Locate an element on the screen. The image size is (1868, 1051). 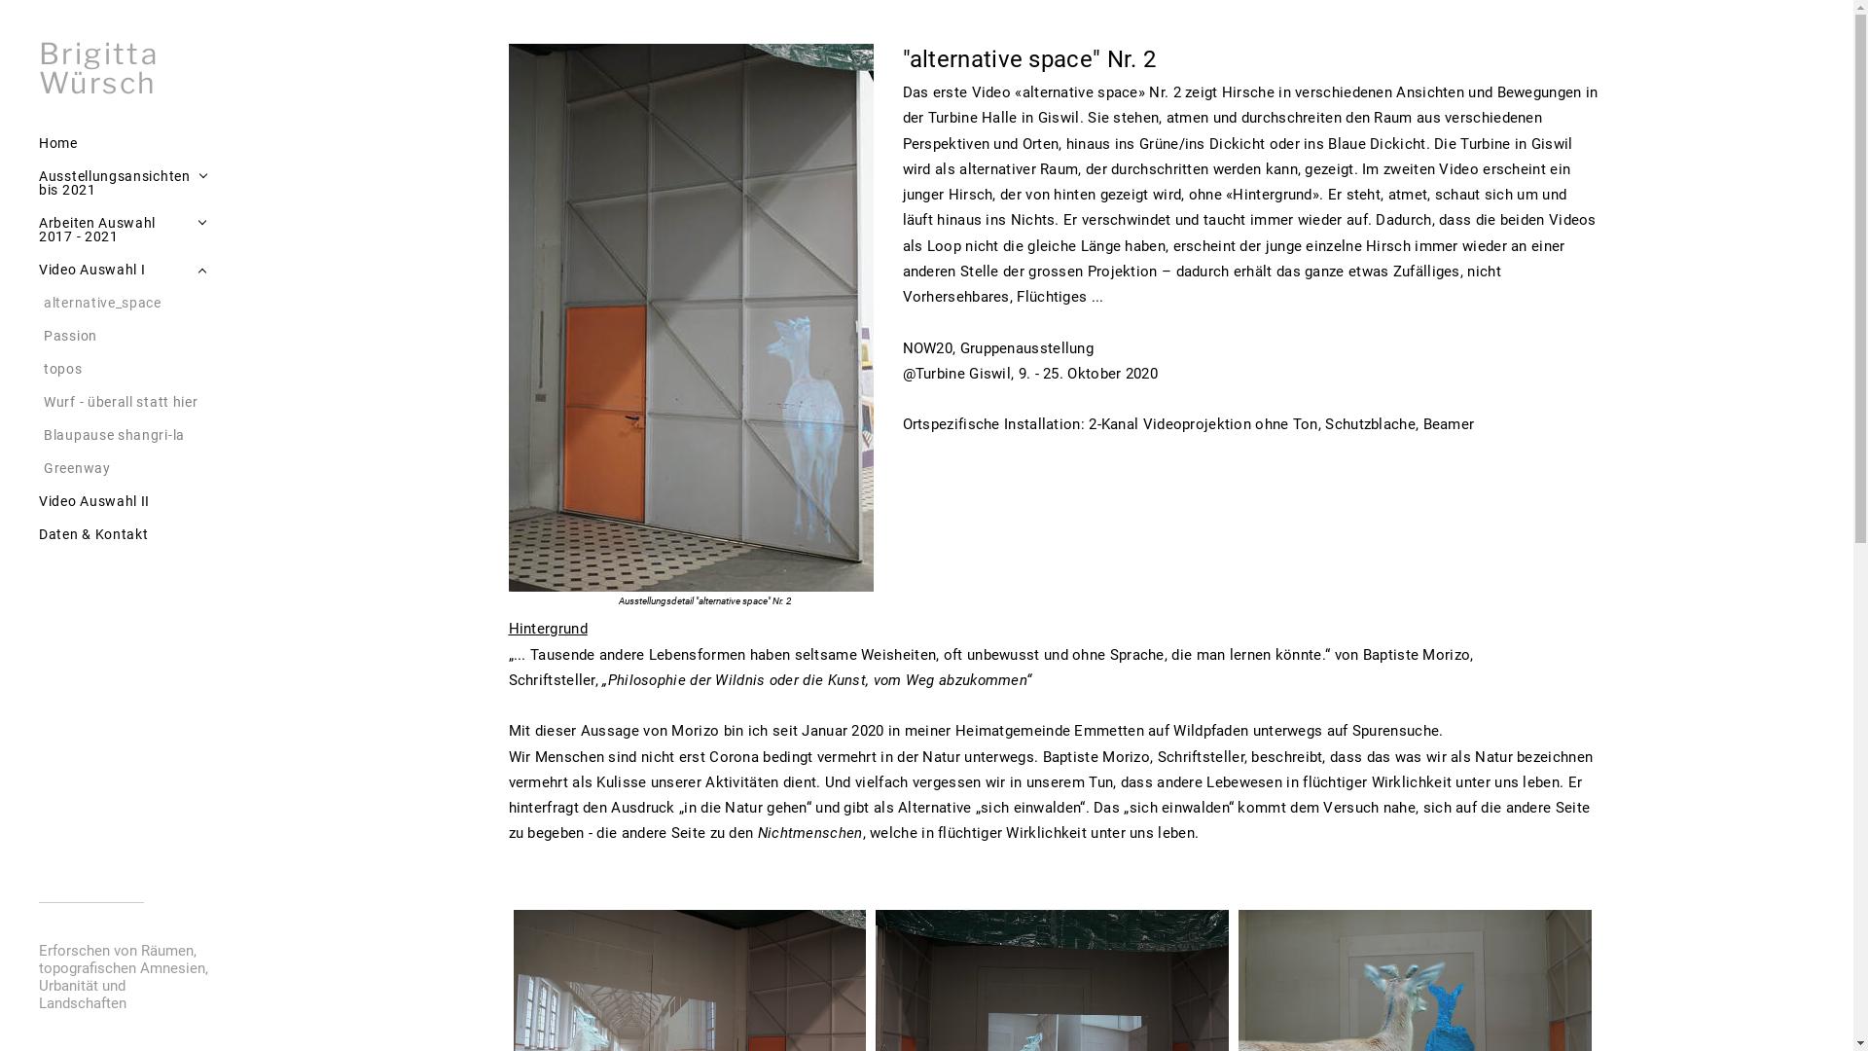
Home is located at coordinates (126, 143).